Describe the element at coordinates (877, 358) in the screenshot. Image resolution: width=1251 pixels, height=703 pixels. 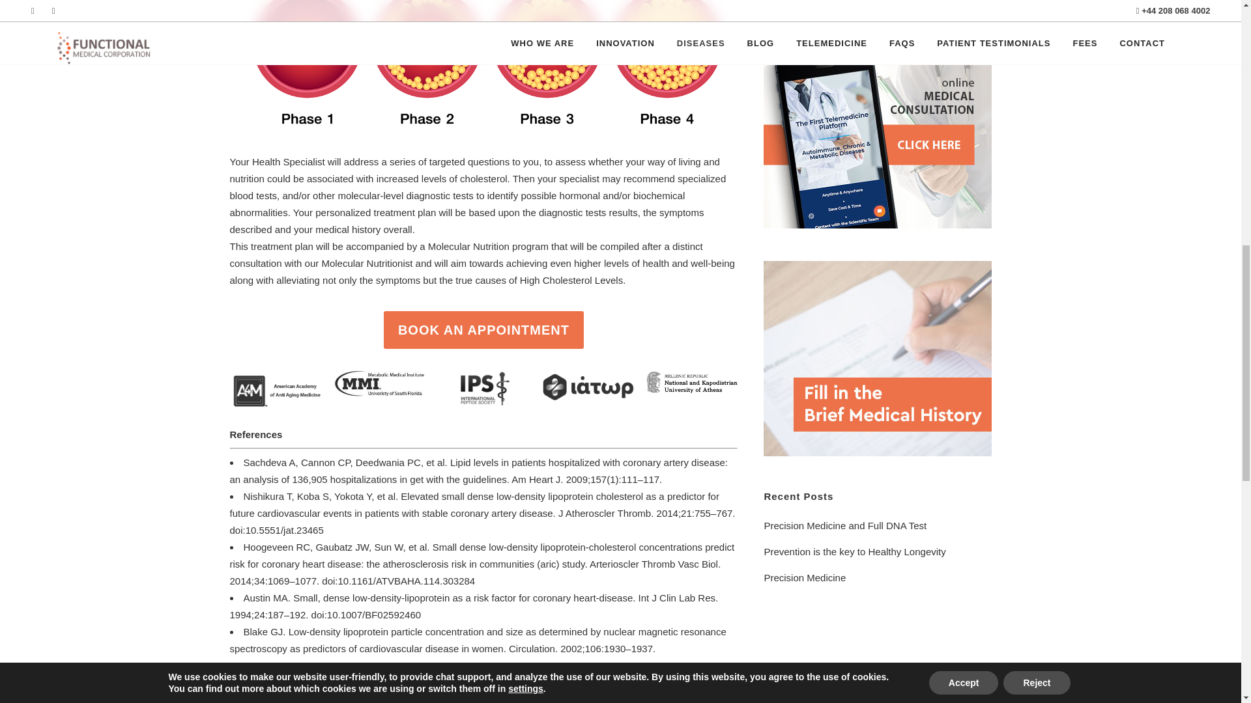
I see `Cholesterol` at that location.